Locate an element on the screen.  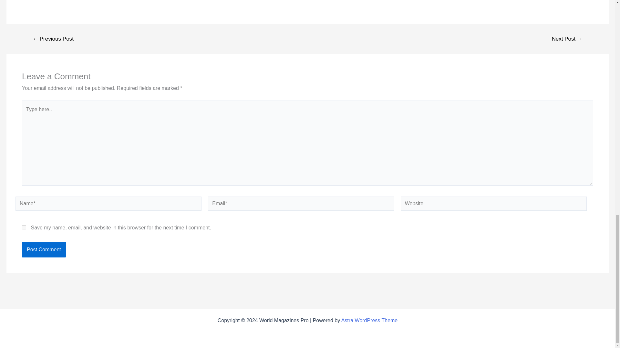
Astra WordPress Theme is located at coordinates (369, 320).